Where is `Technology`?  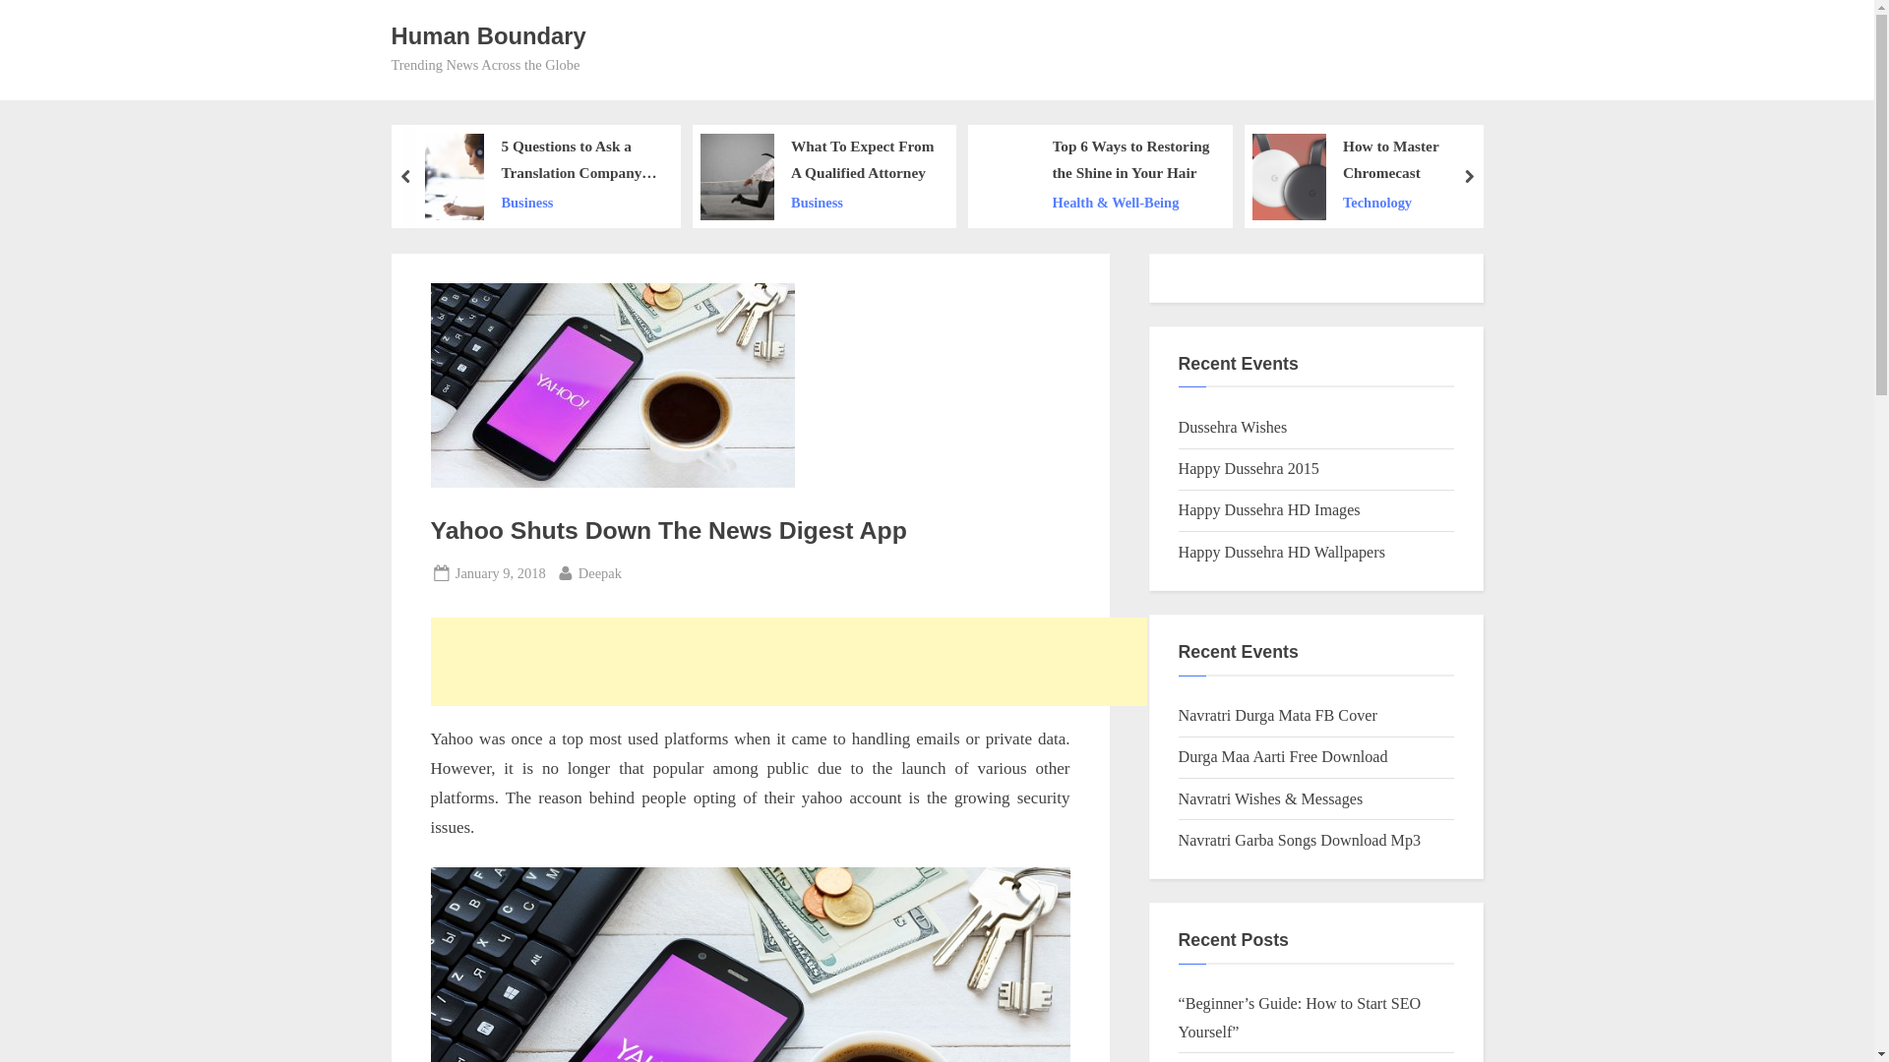 Technology is located at coordinates (1414, 203).